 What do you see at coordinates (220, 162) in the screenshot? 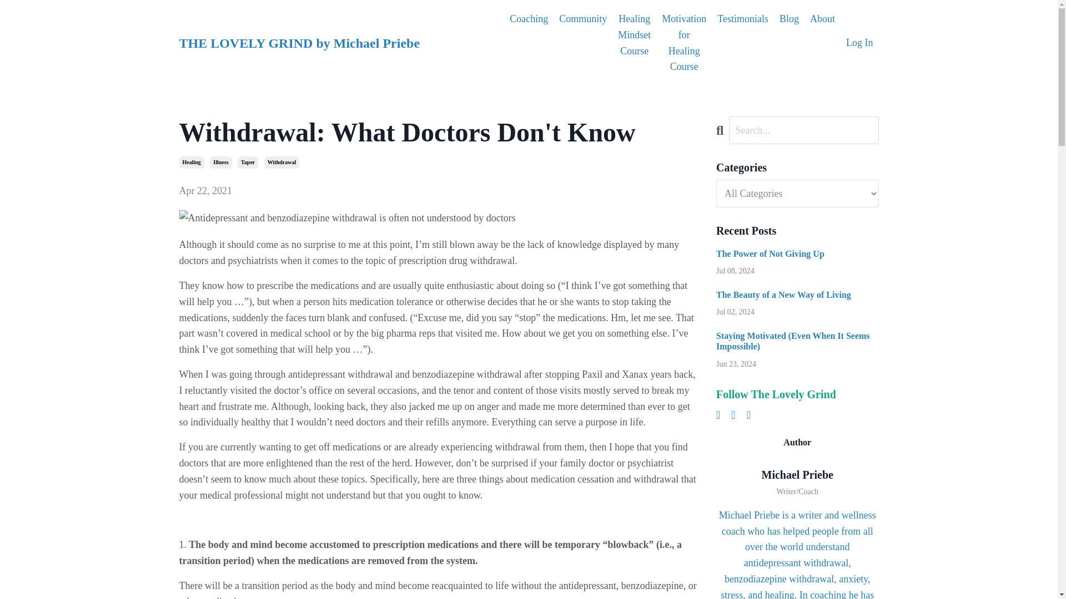
I see `Illness` at bounding box center [220, 162].